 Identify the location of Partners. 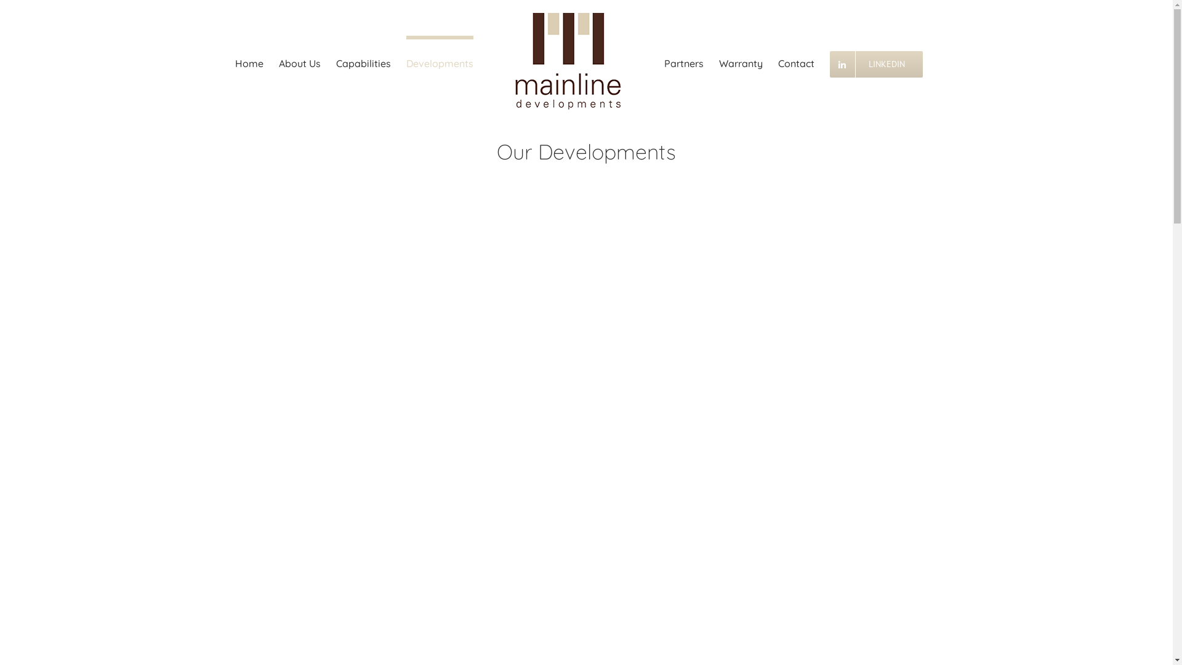
(683, 62).